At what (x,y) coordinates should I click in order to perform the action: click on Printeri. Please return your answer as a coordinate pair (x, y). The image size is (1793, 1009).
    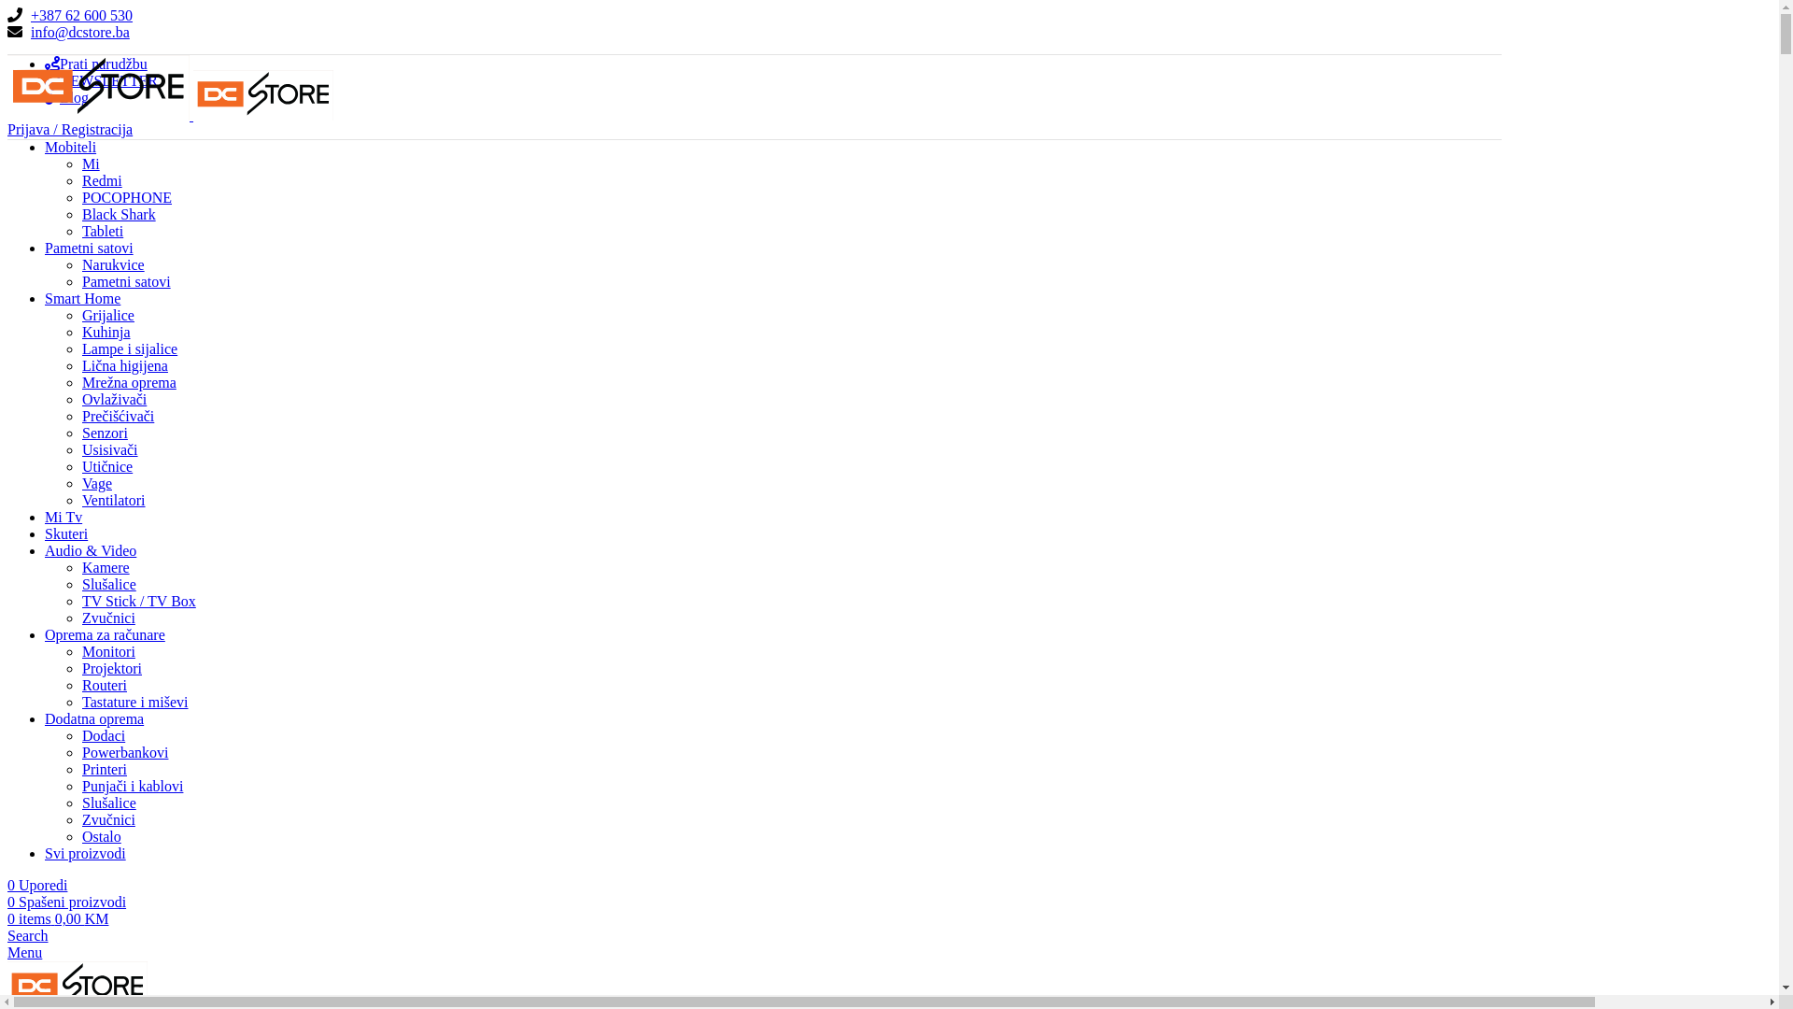
    Looking at the image, I should click on (105, 770).